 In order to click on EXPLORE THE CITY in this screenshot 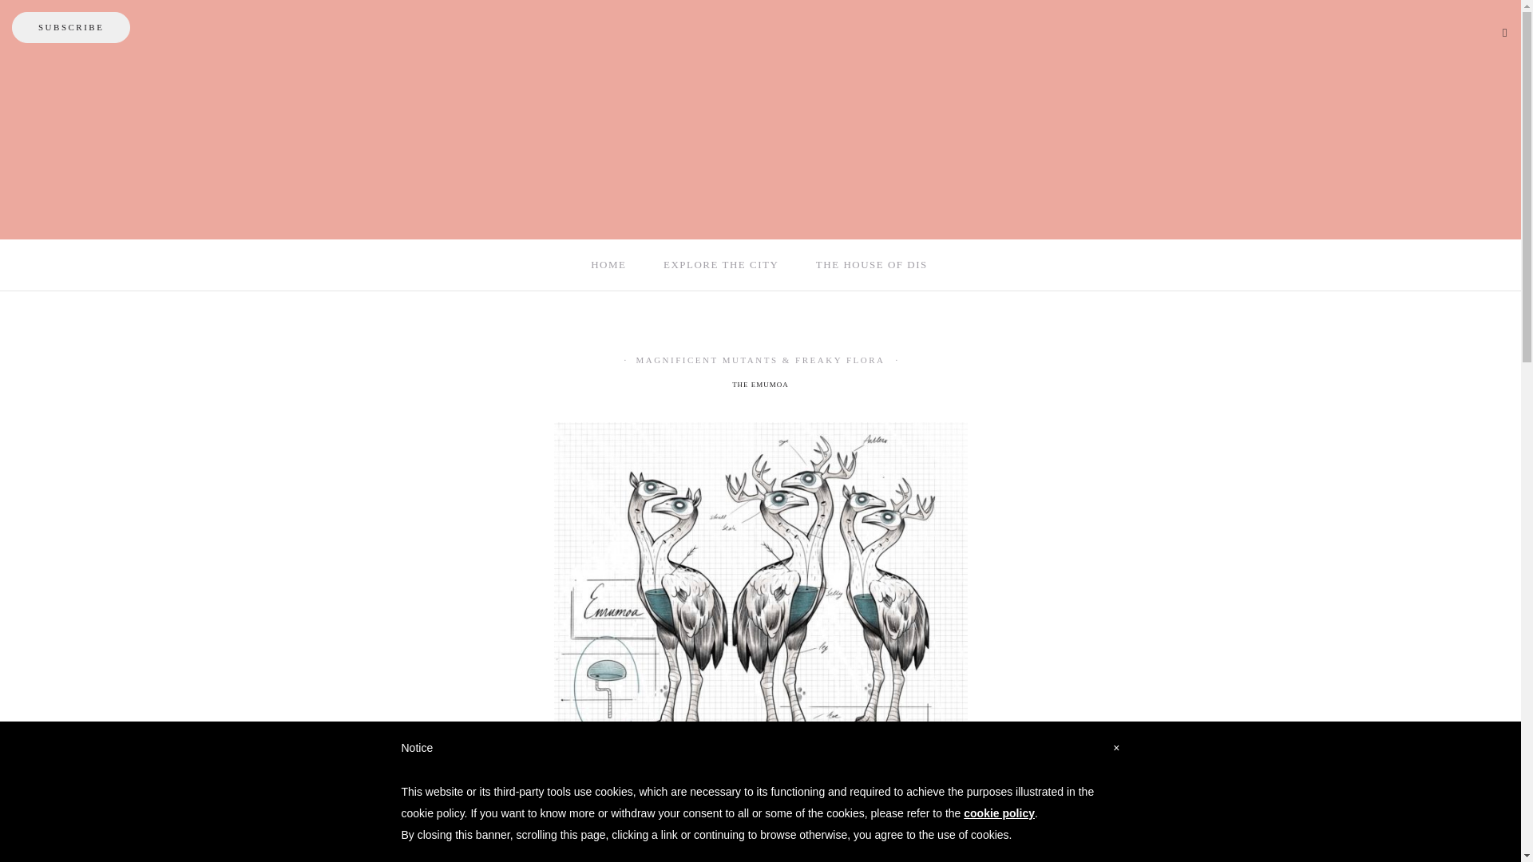, I will do `click(722, 265)`.